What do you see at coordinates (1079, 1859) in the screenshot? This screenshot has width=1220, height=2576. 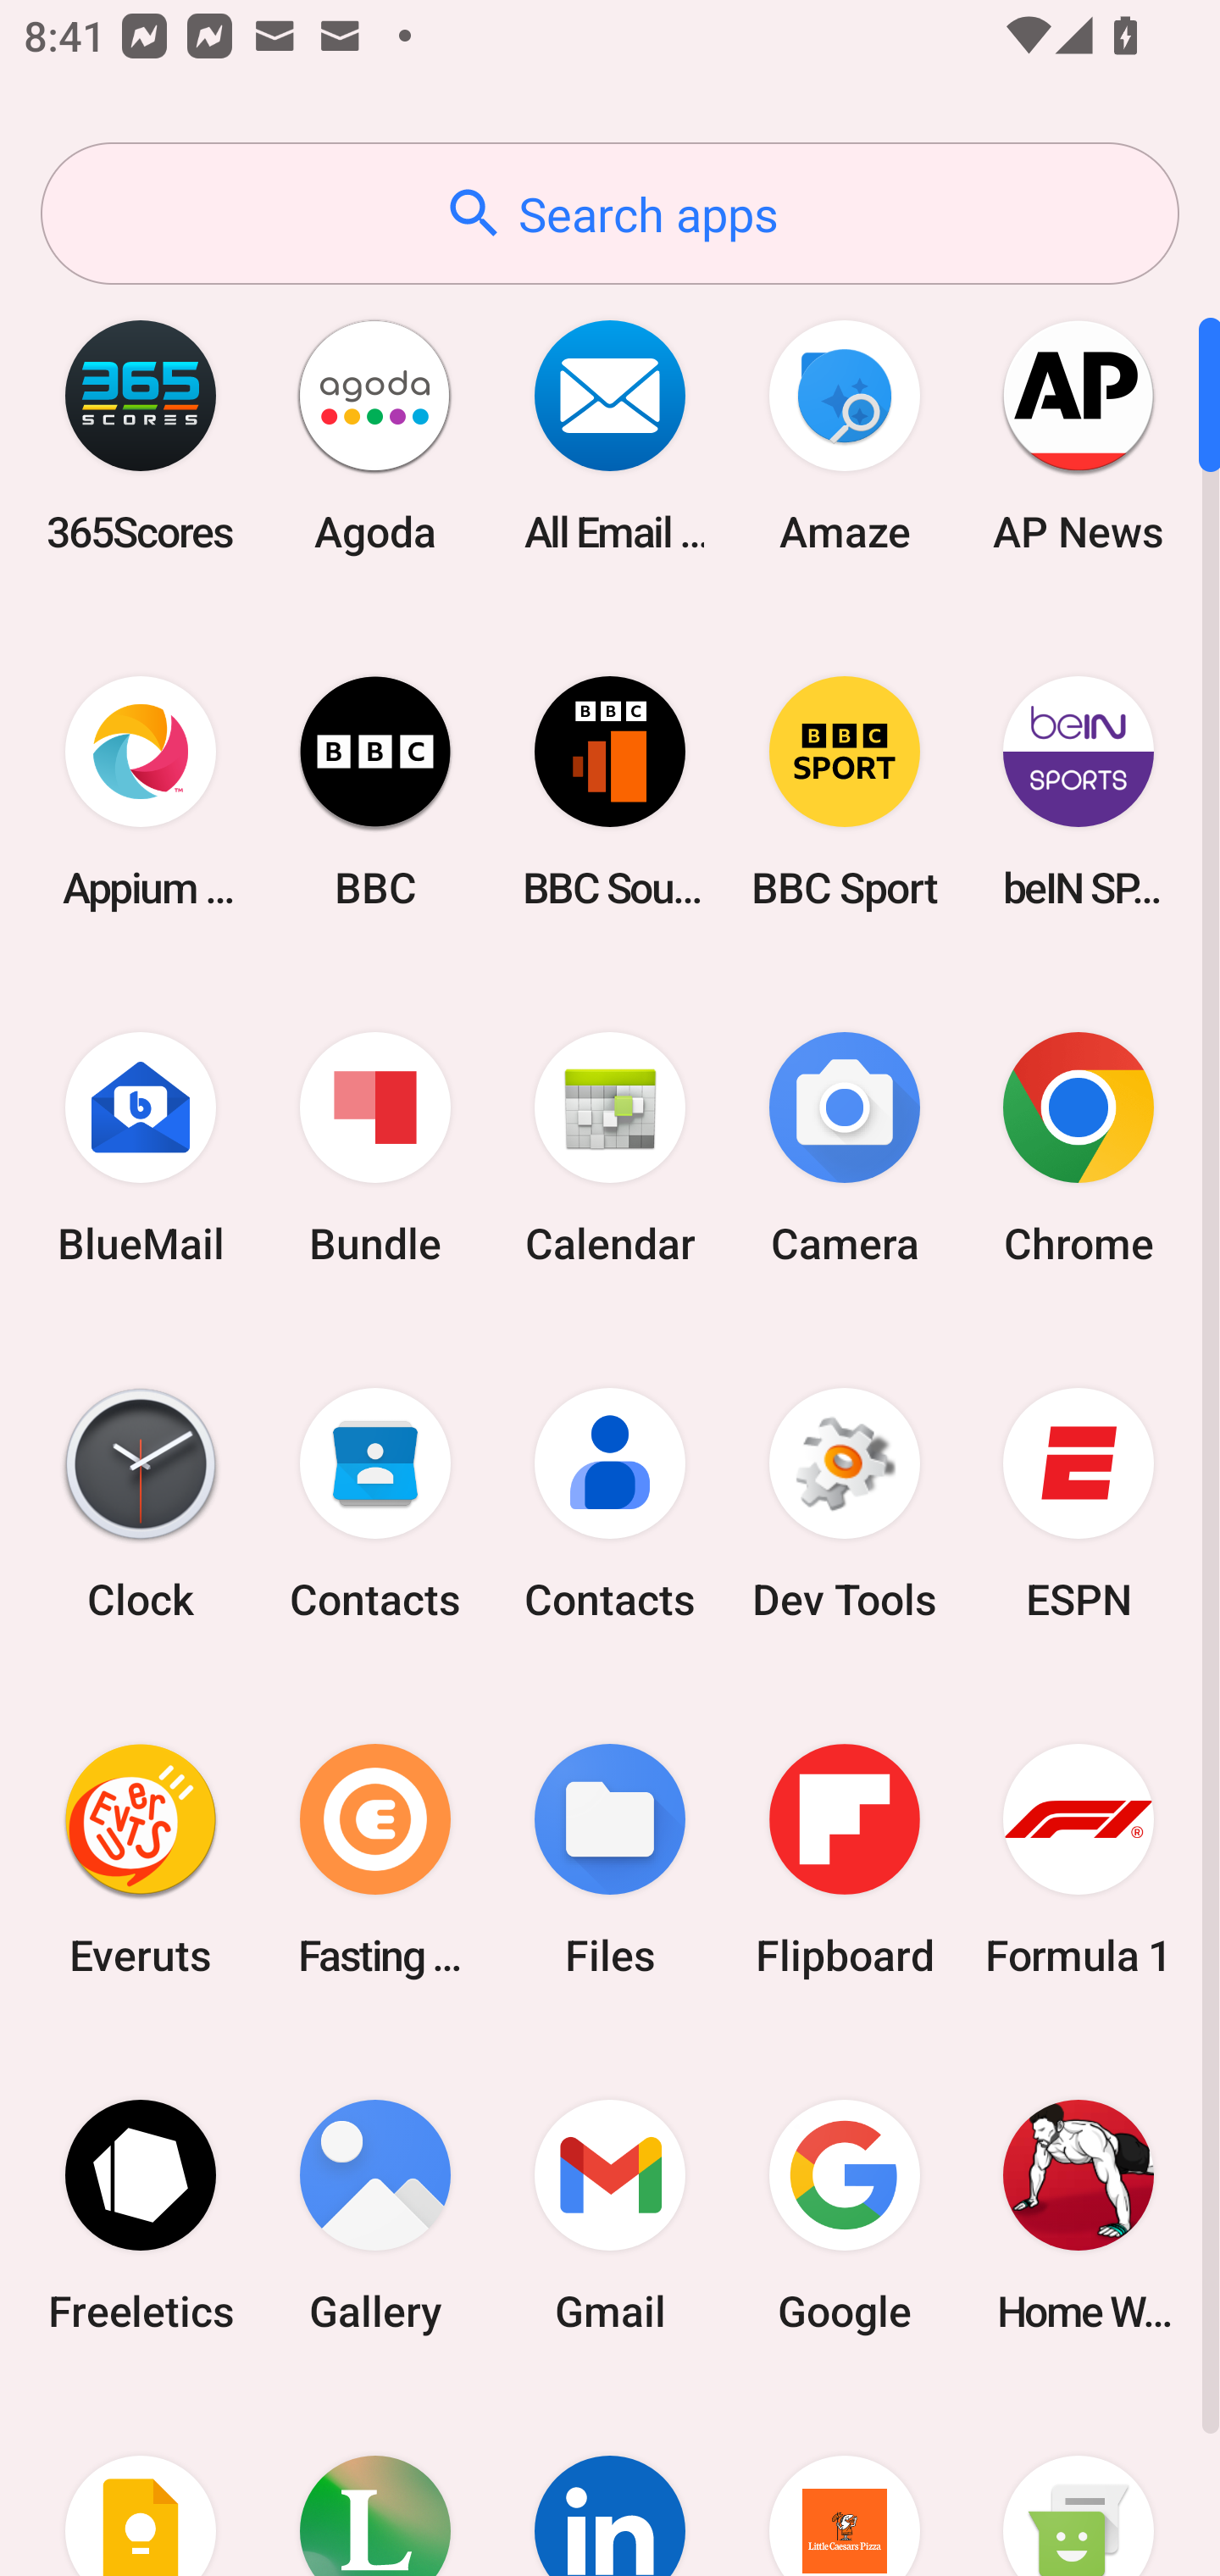 I see `Formula 1` at bounding box center [1079, 1859].